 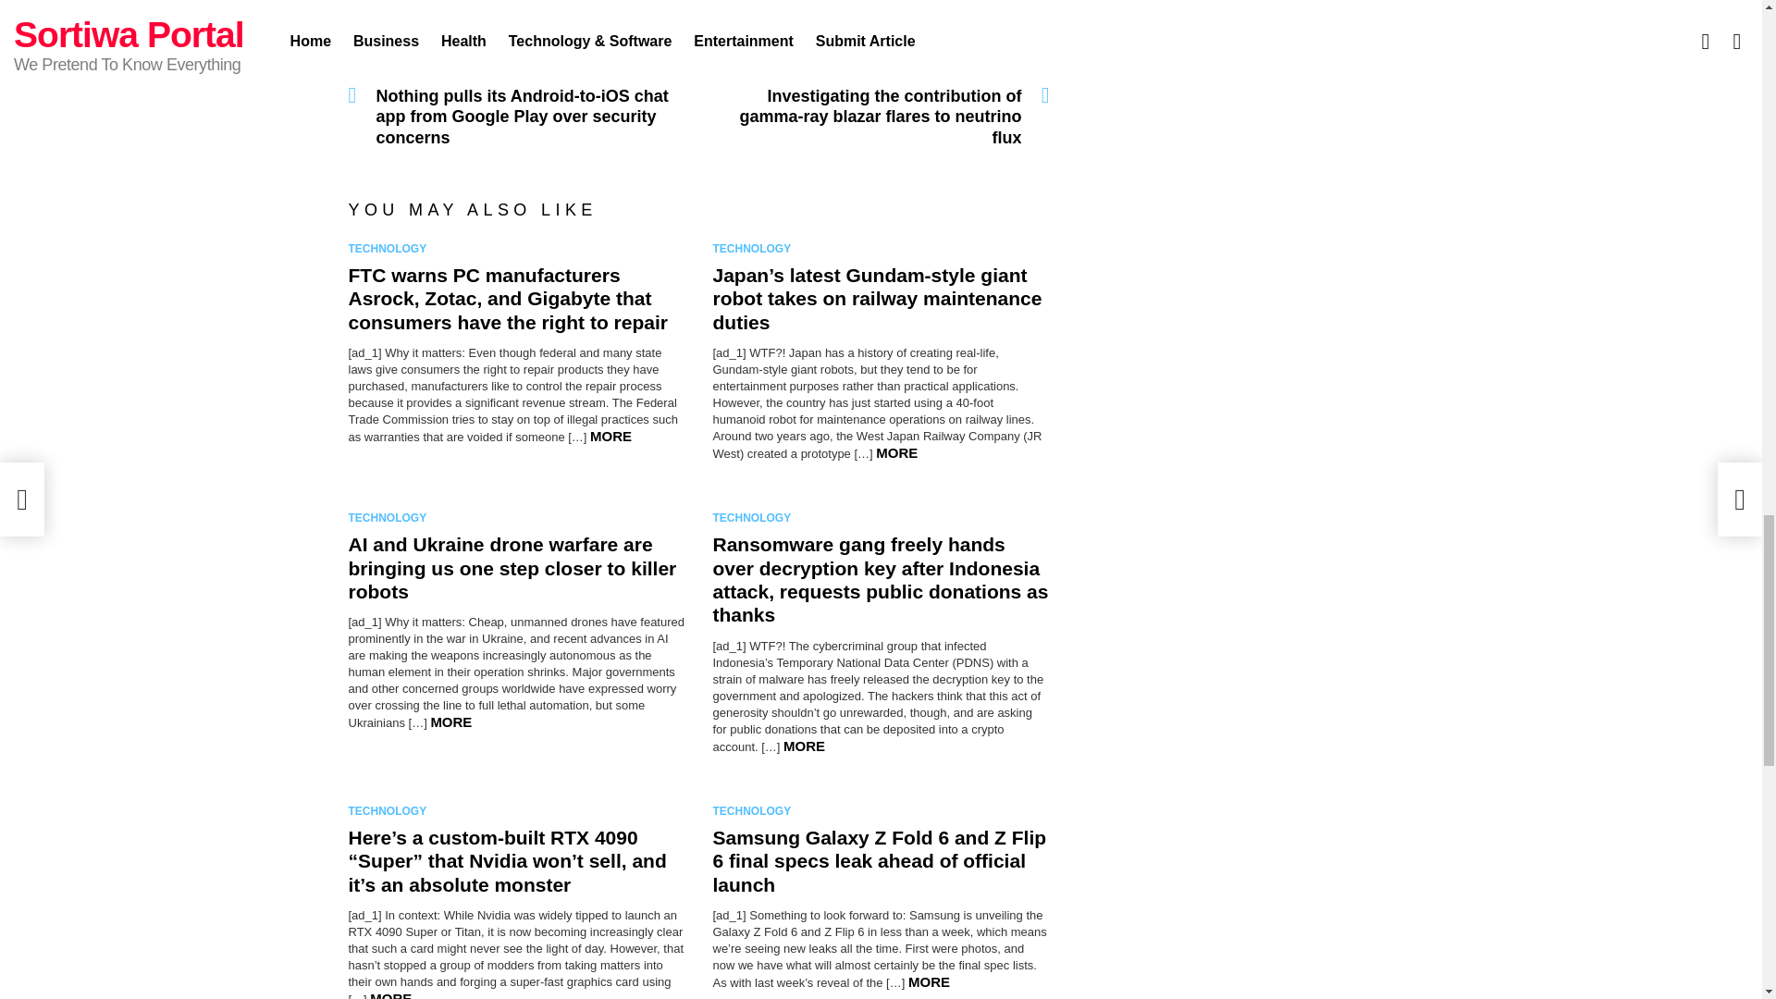 What do you see at coordinates (390, 248) in the screenshot?
I see `TECHNOLOGY` at bounding box center [390, 248].